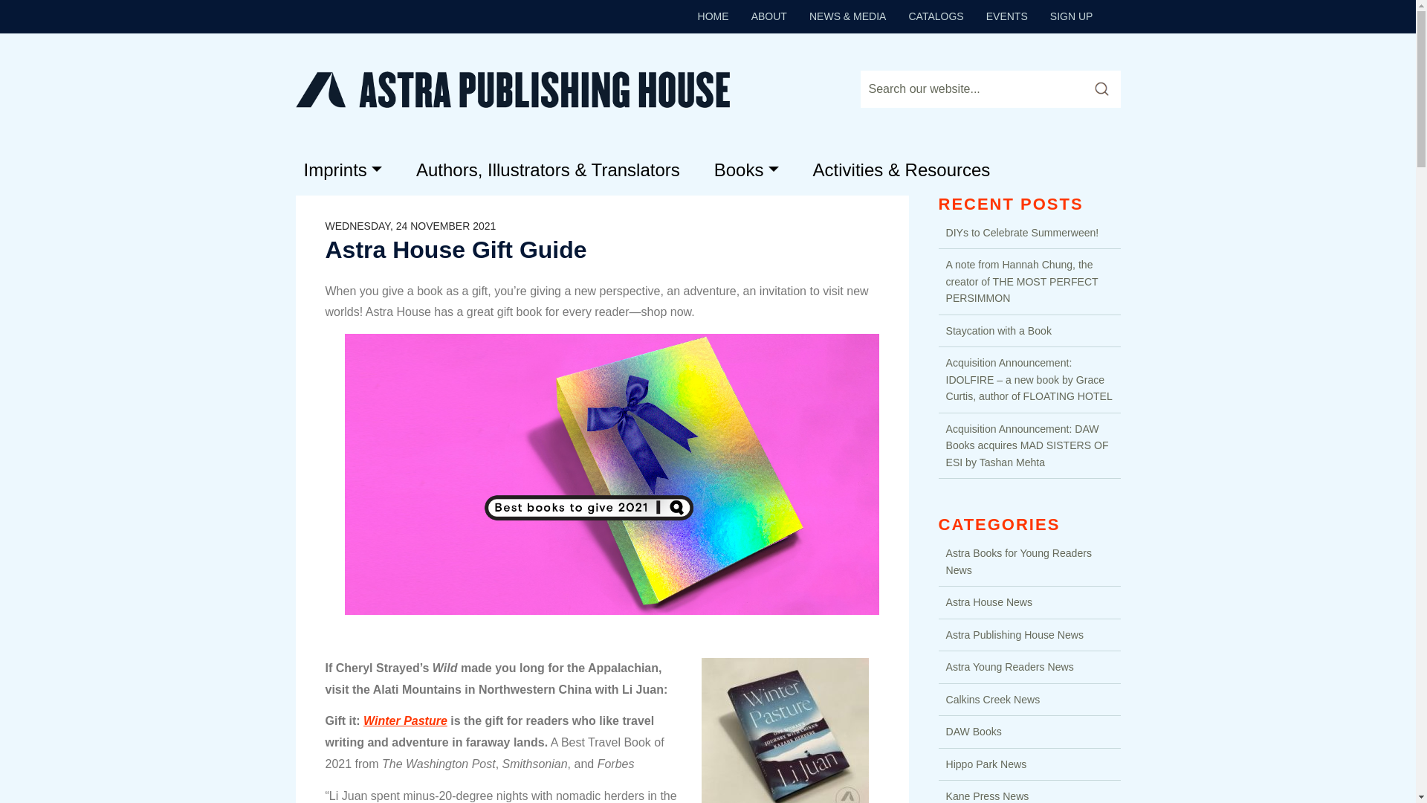  Describe the element at coordinates (1007, 16) in the screenshot. I see `EVENTS` at that location.